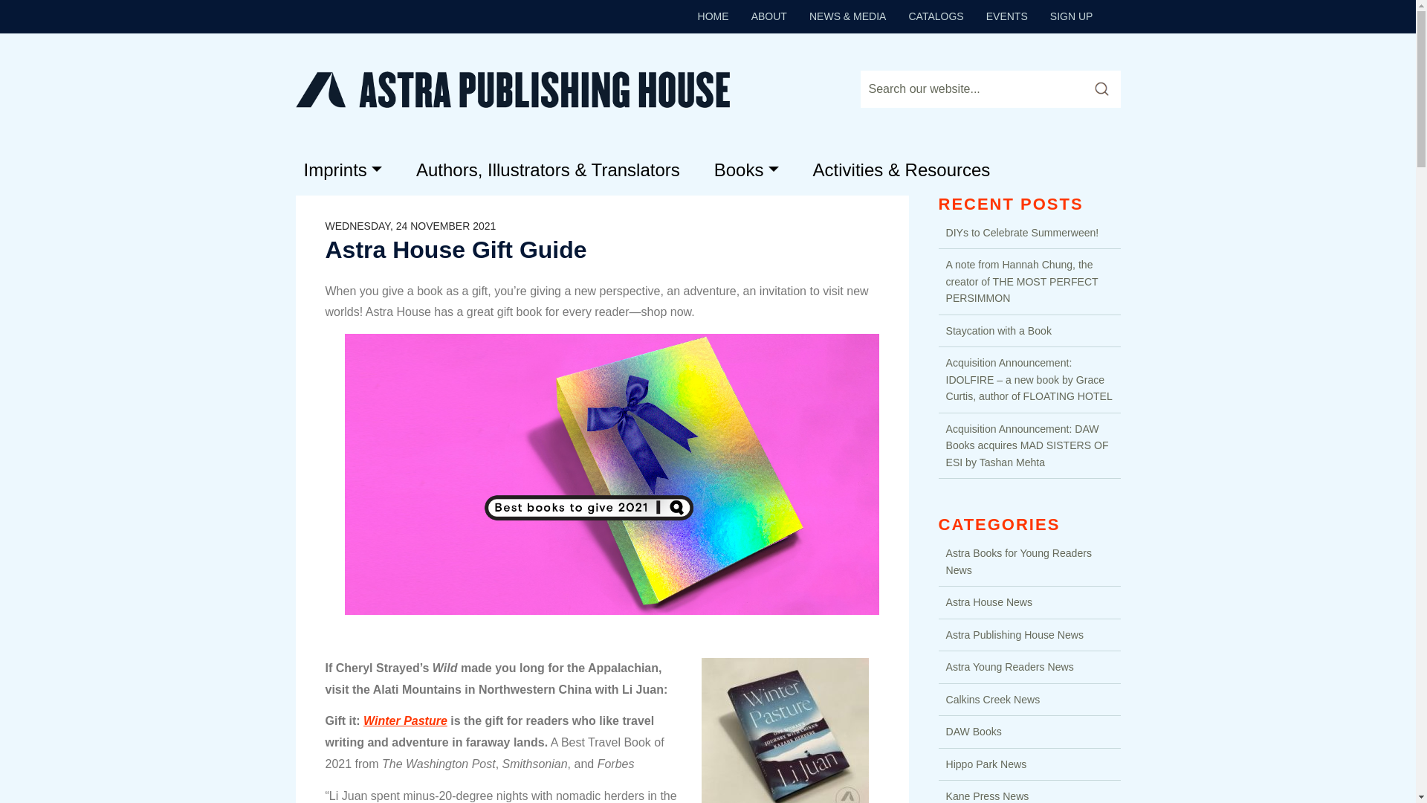  Describe the element at coordinates (1007, 16) in the screenshot. I see `EVENTS` at that location.